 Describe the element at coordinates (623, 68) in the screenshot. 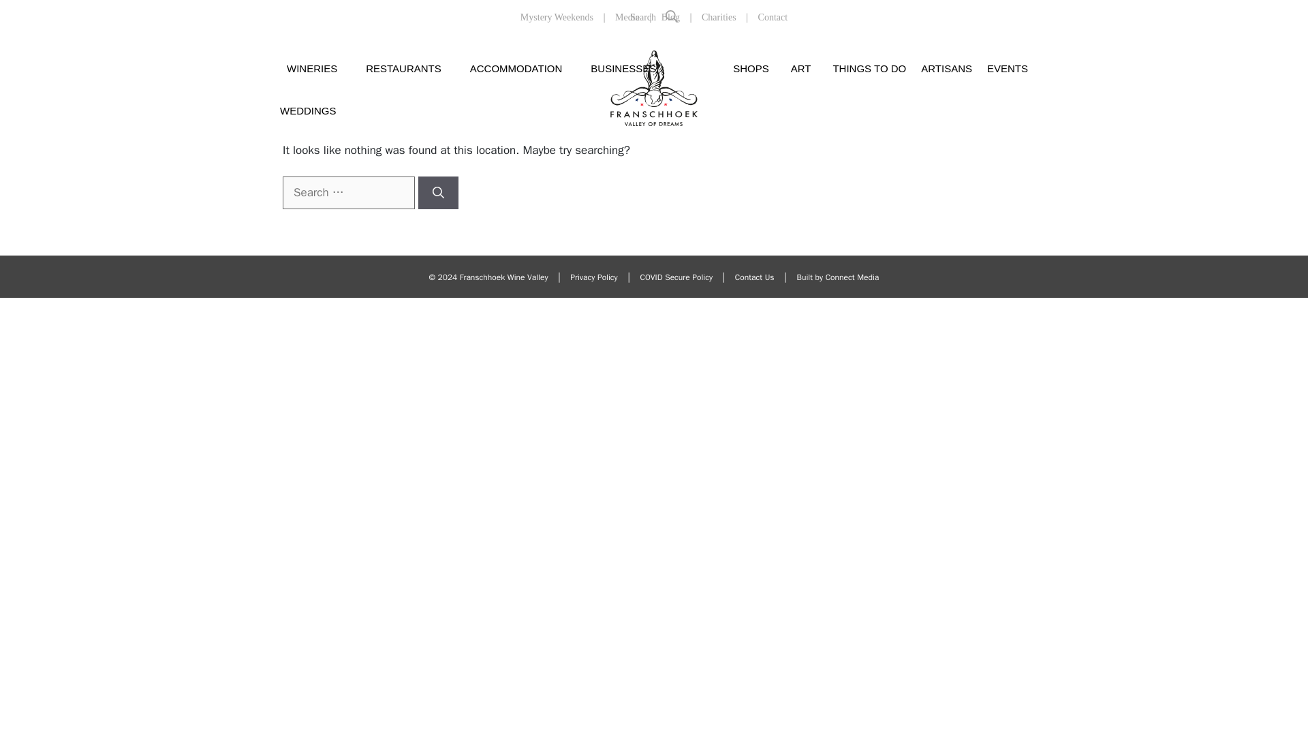

I see `BUSINESSES` at that location.